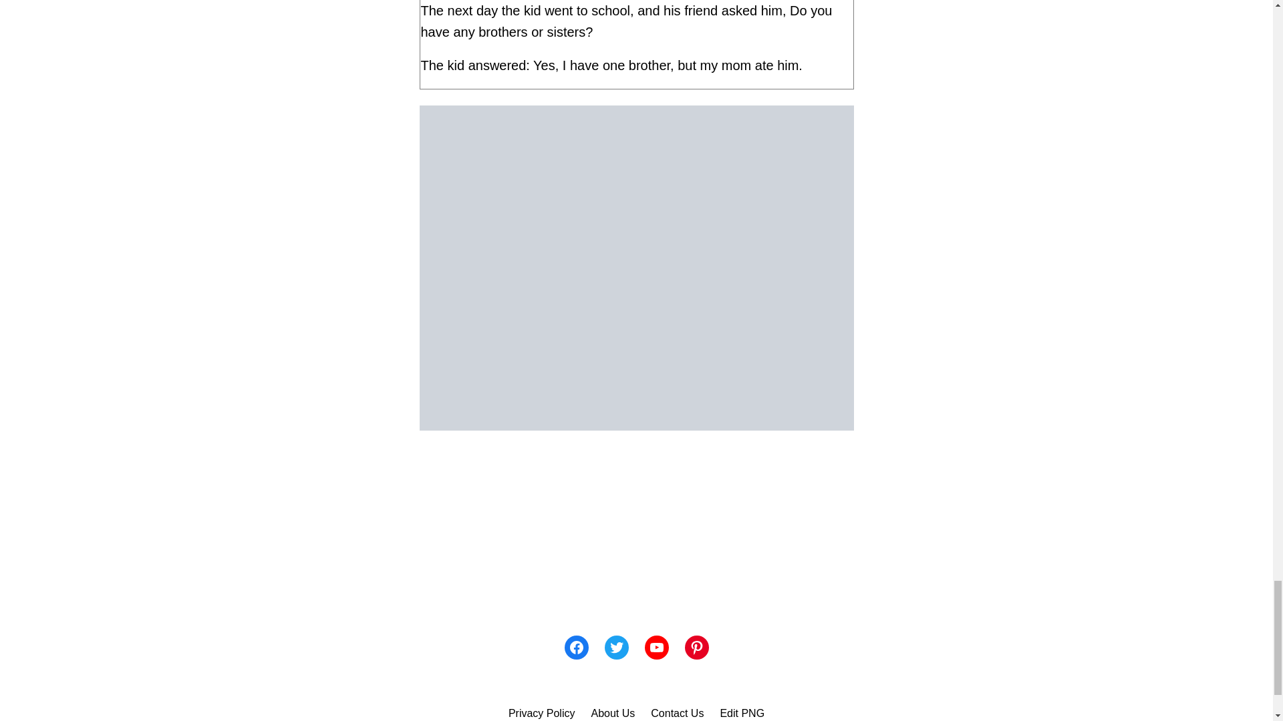 This screenshot has height=721, width=1283. I want to click on Privacy Policy, so click(541, 713).